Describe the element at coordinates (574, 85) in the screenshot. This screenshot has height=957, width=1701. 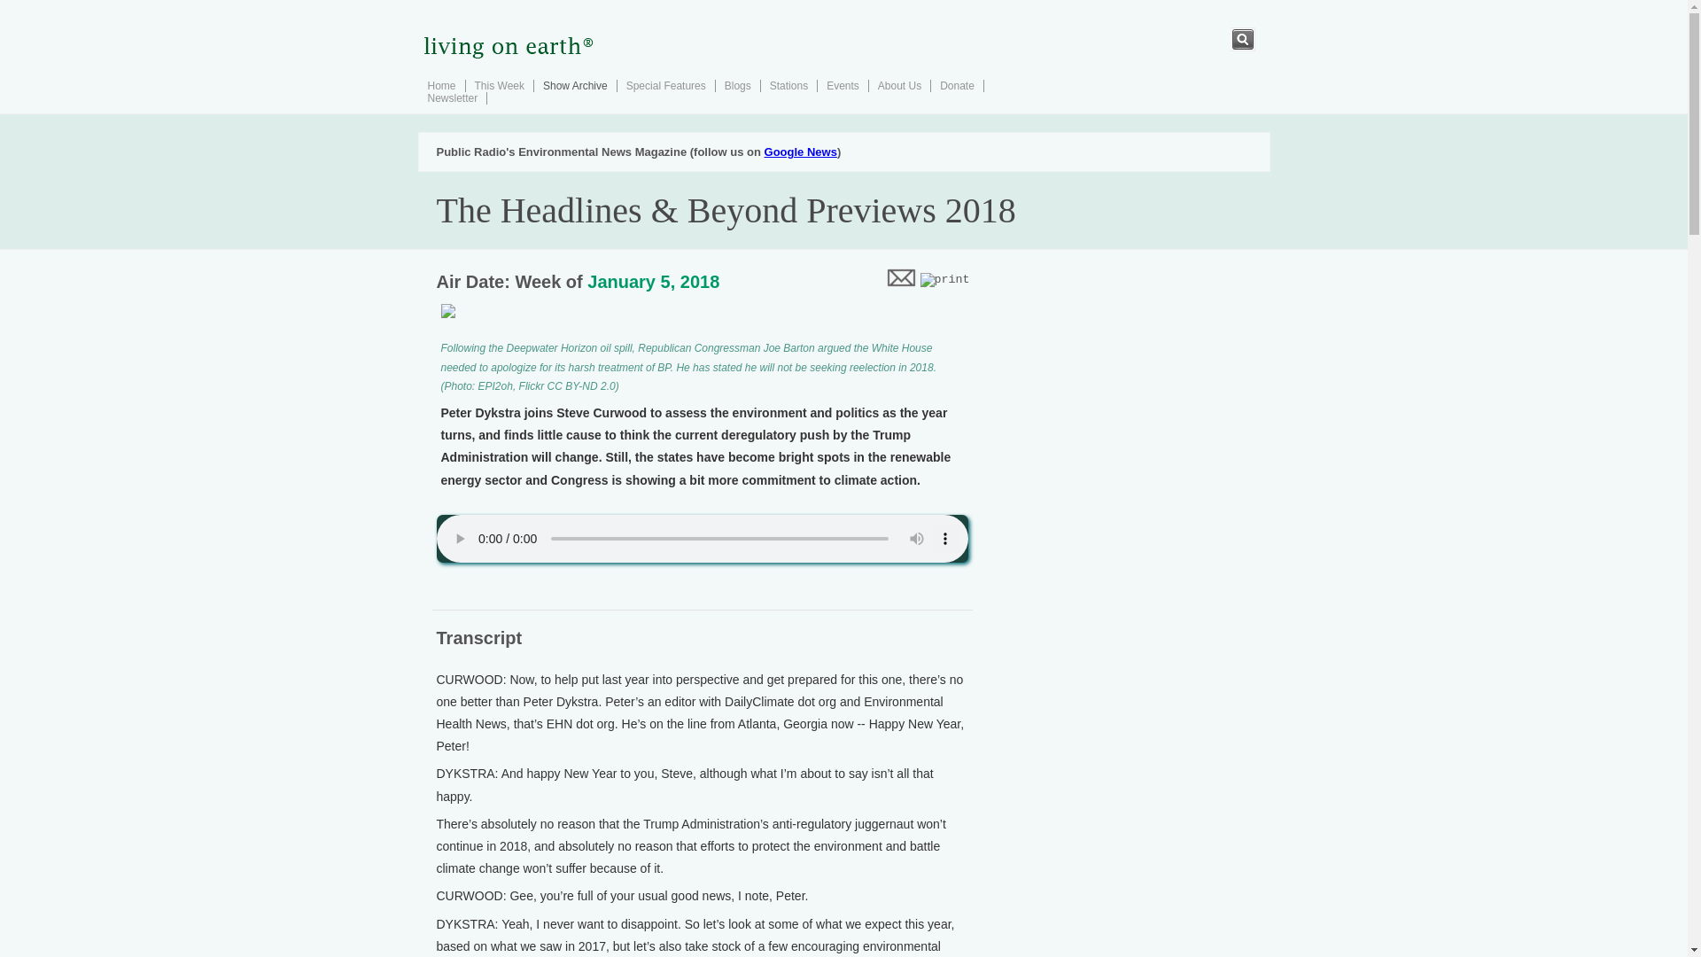
I see `Show Archive` at that location.